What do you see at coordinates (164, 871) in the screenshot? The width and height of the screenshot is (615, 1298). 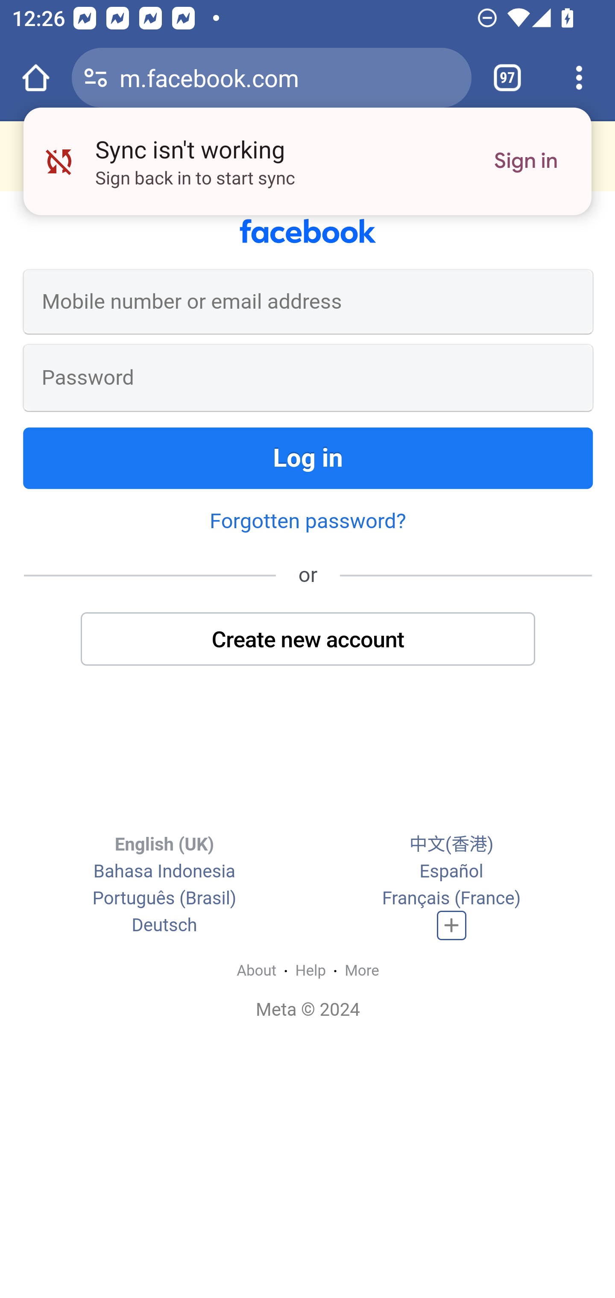 I see `Bahasa Indonesia` at bounding box center [164, 871].